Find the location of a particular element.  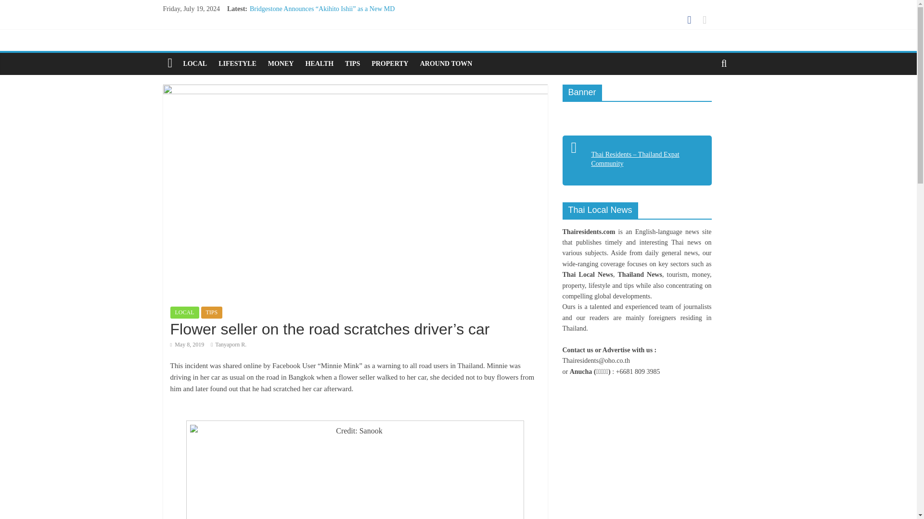

PROPERTY is located at coordinates (390, 63).